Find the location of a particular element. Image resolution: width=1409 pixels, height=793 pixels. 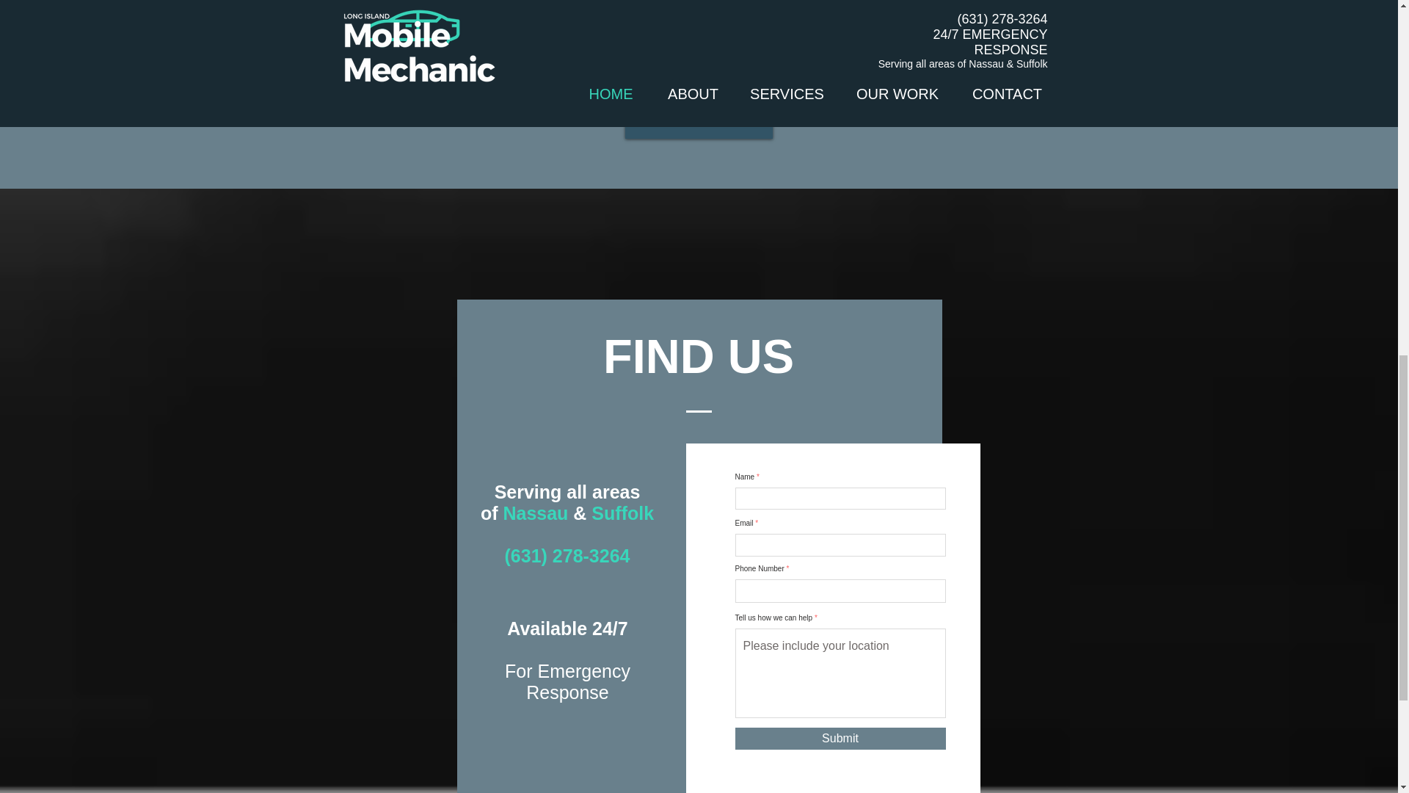

Submit is located at coordinates (840, 739).